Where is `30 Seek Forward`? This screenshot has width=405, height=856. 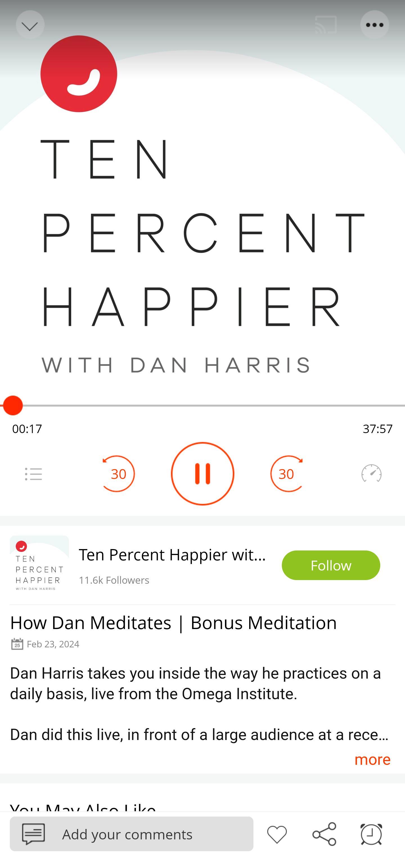 30 Seek Forward is located at coordinates (286, 474).